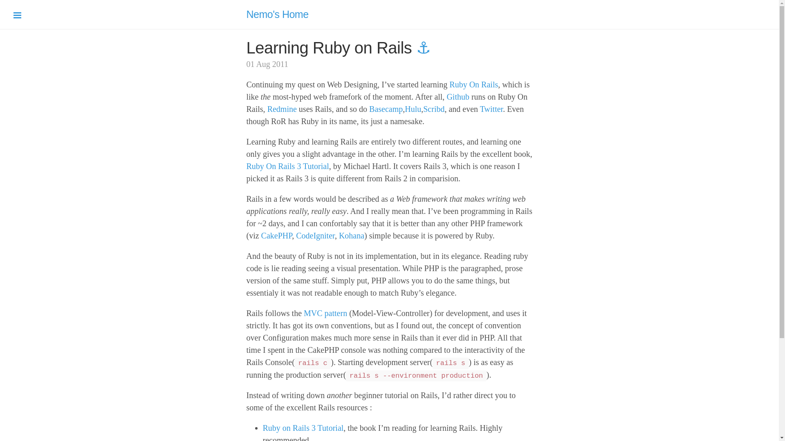  What do you see at coordinates (473, 84) in the screenshot?
I see `Official RoR Site` at bounding box center [473, 84].